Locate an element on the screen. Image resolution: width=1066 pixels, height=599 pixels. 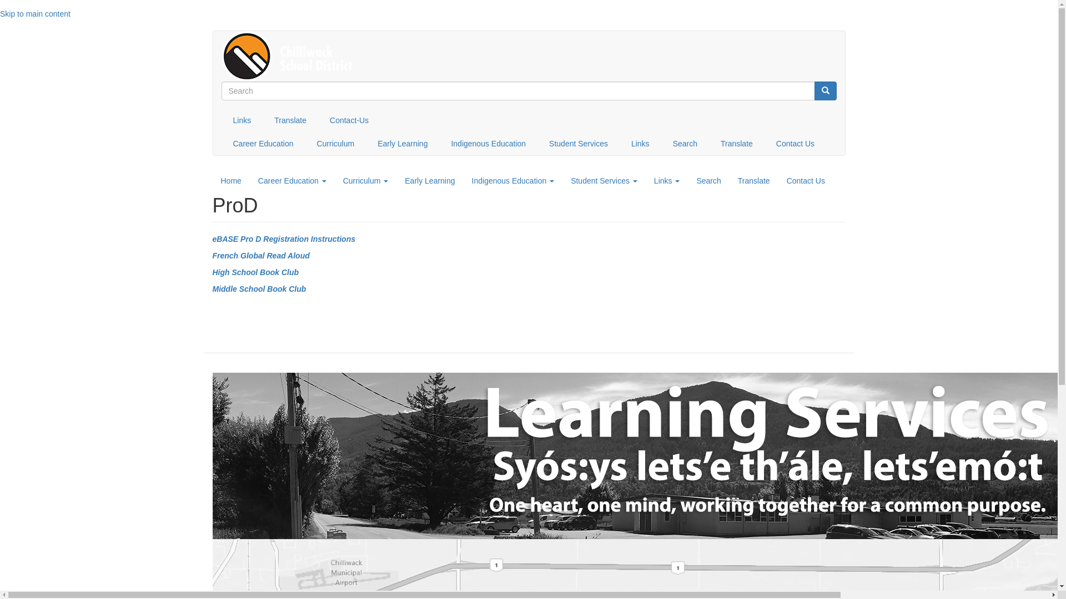
Enter the terms you wish to search for. is located at coordinates (517, 91).